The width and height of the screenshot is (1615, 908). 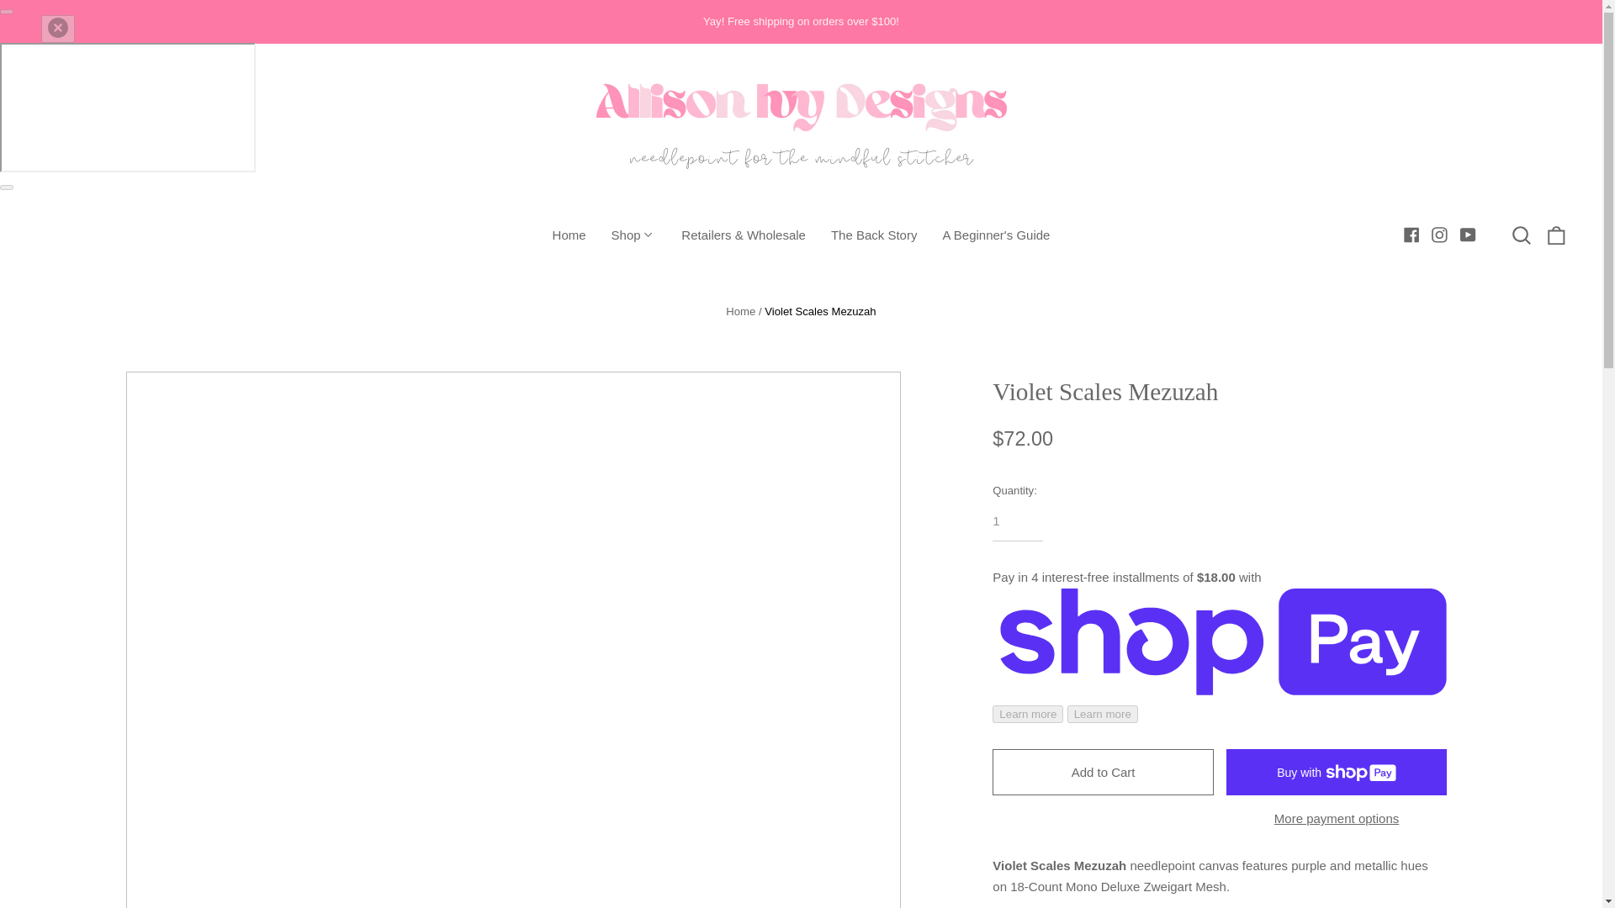 I want to click on Home, so click(x=740, y=311).